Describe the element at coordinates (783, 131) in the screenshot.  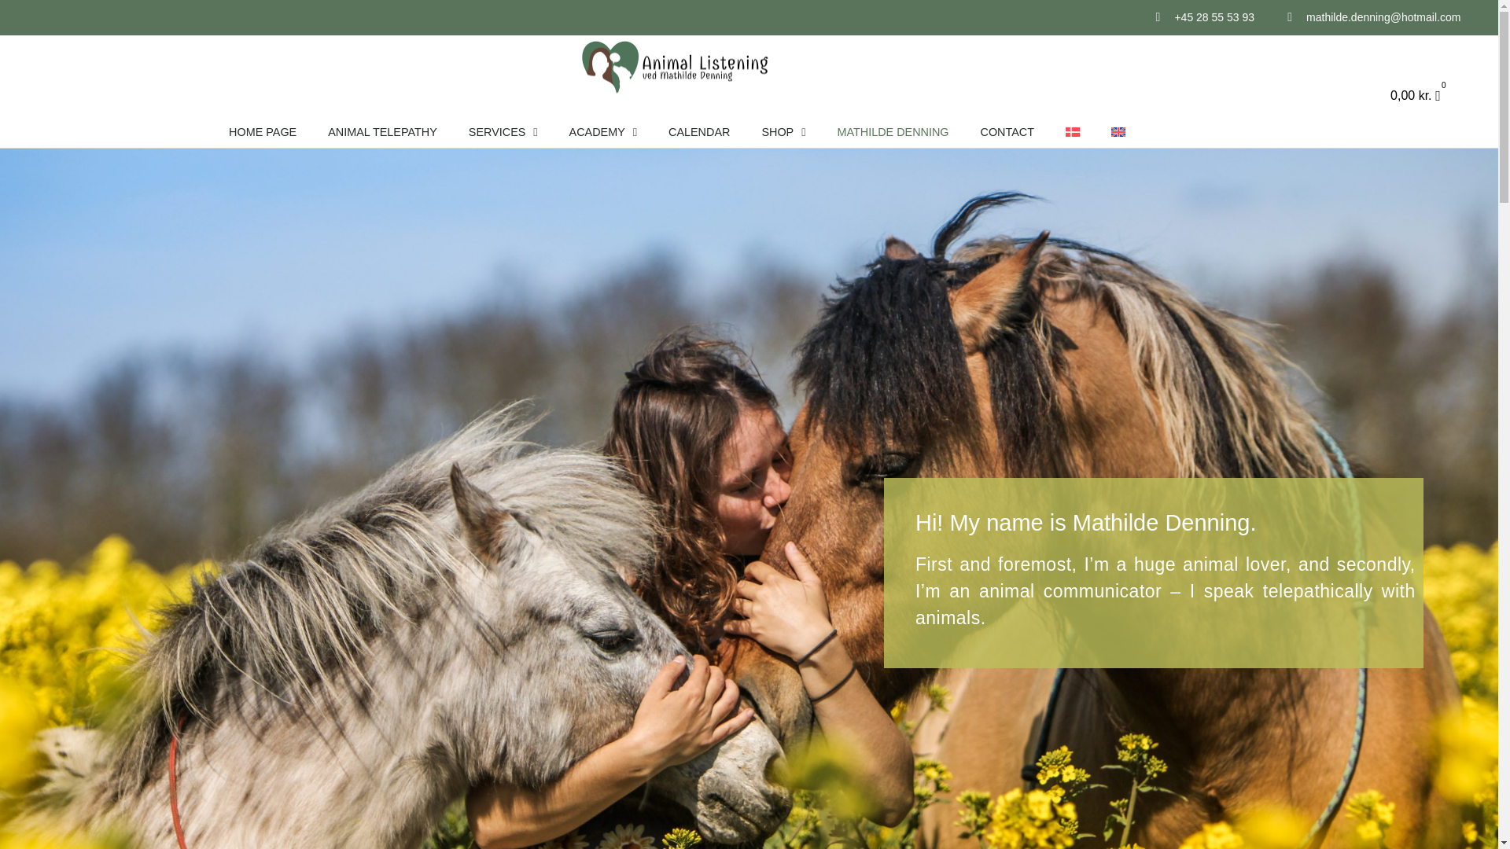
I see `SHOP` at that location.